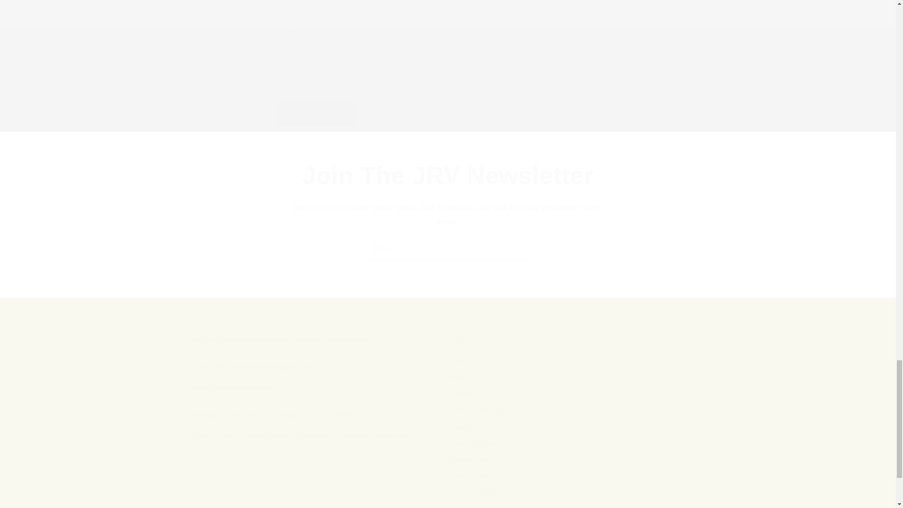  I want to click on Email, so click(448, 249).